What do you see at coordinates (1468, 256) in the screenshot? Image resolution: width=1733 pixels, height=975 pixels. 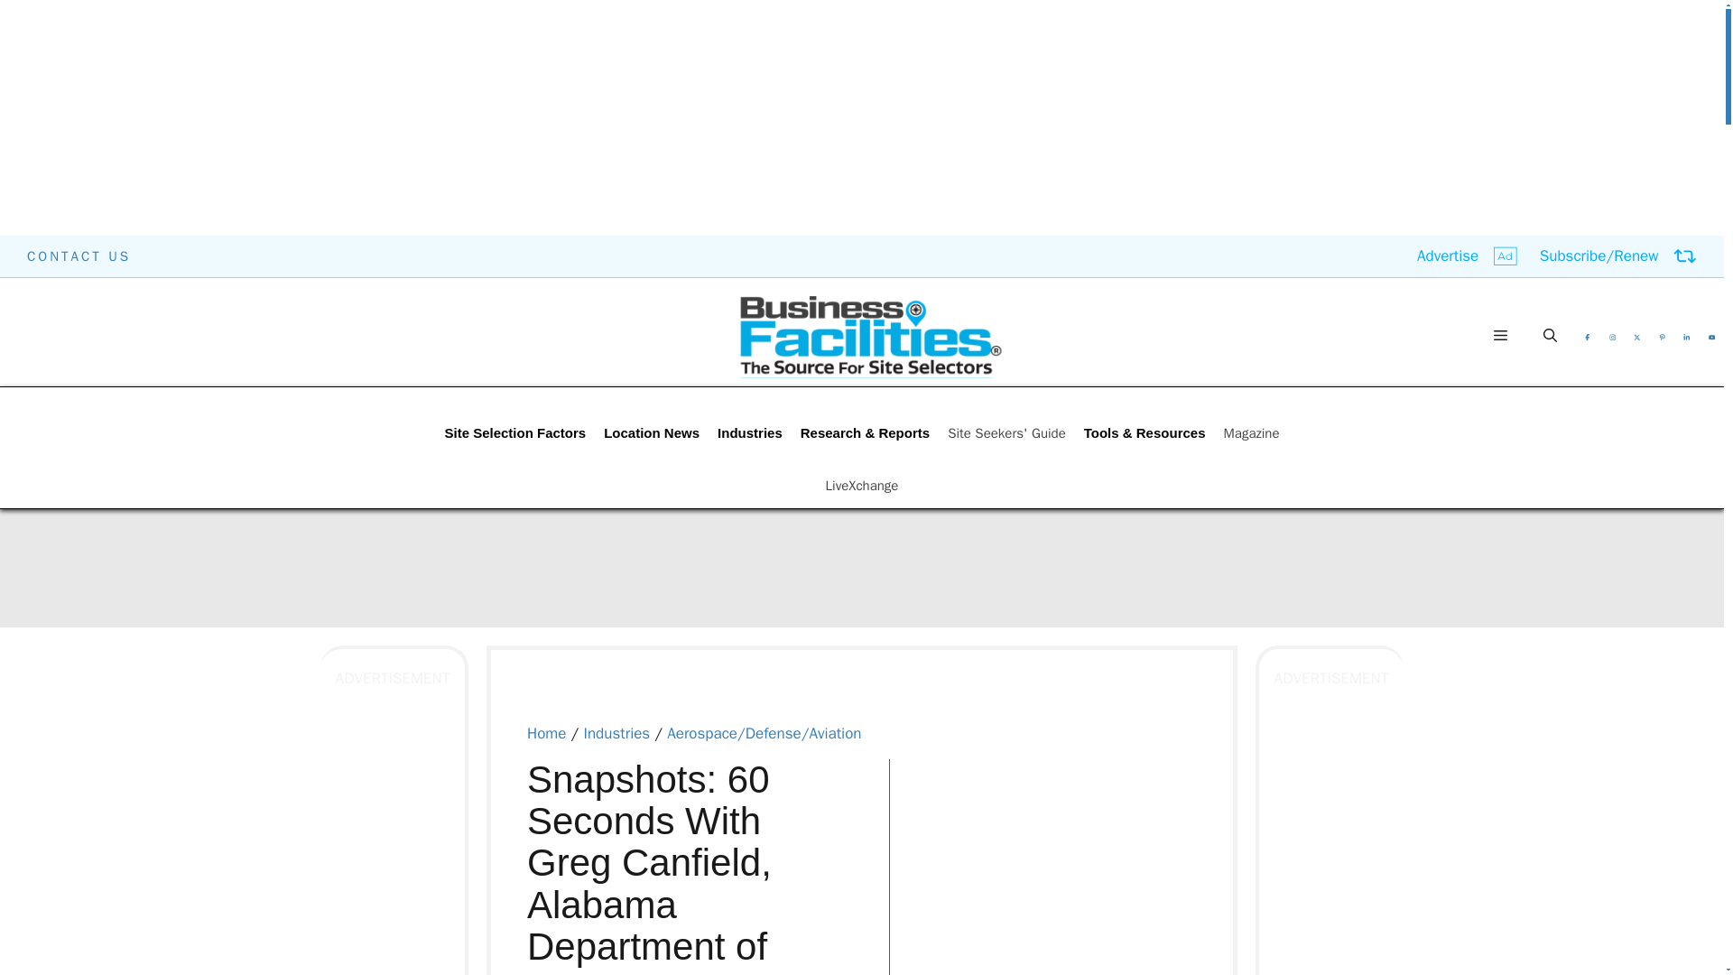 I see `Advertise` at bounding box center [1468, 256].